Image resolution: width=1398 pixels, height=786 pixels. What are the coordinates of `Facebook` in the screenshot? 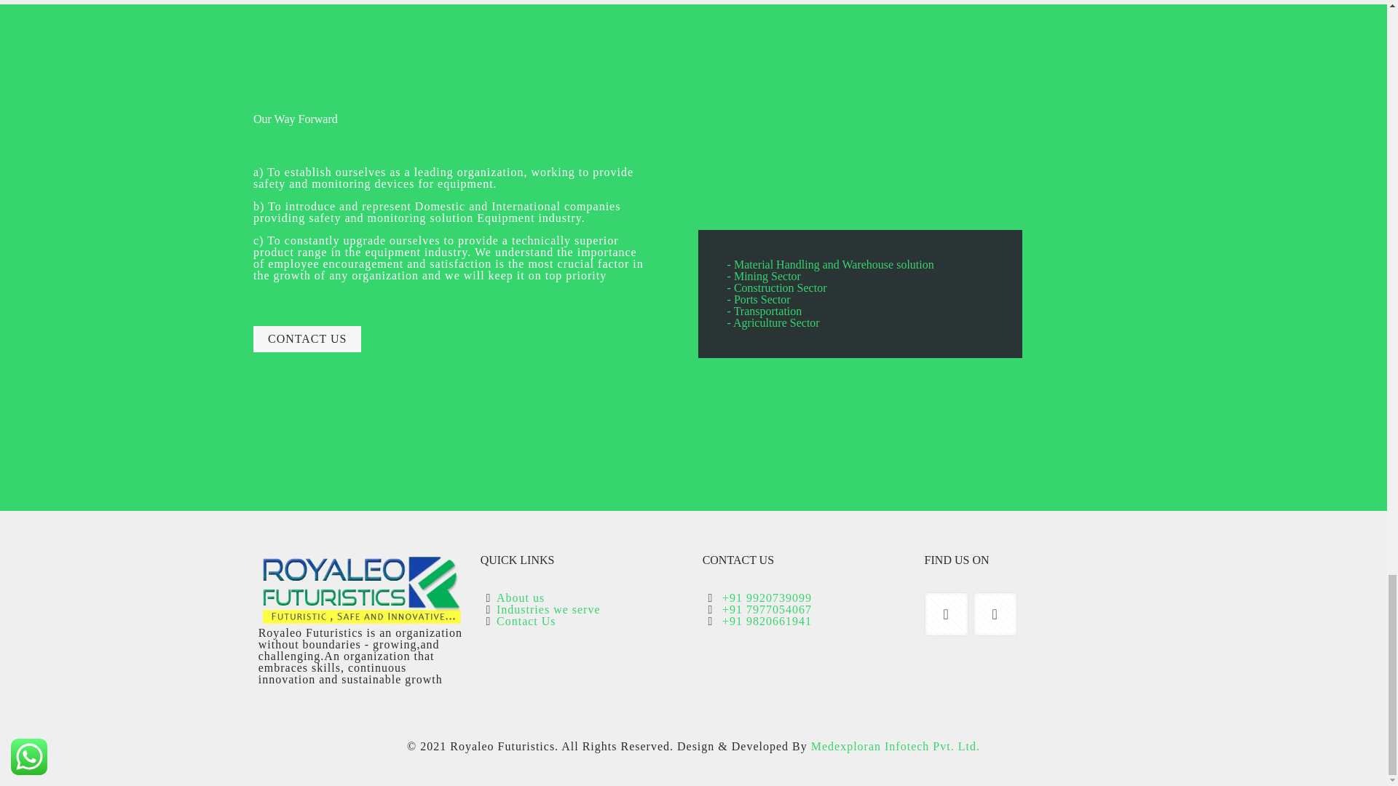 It's located at (693, 766).